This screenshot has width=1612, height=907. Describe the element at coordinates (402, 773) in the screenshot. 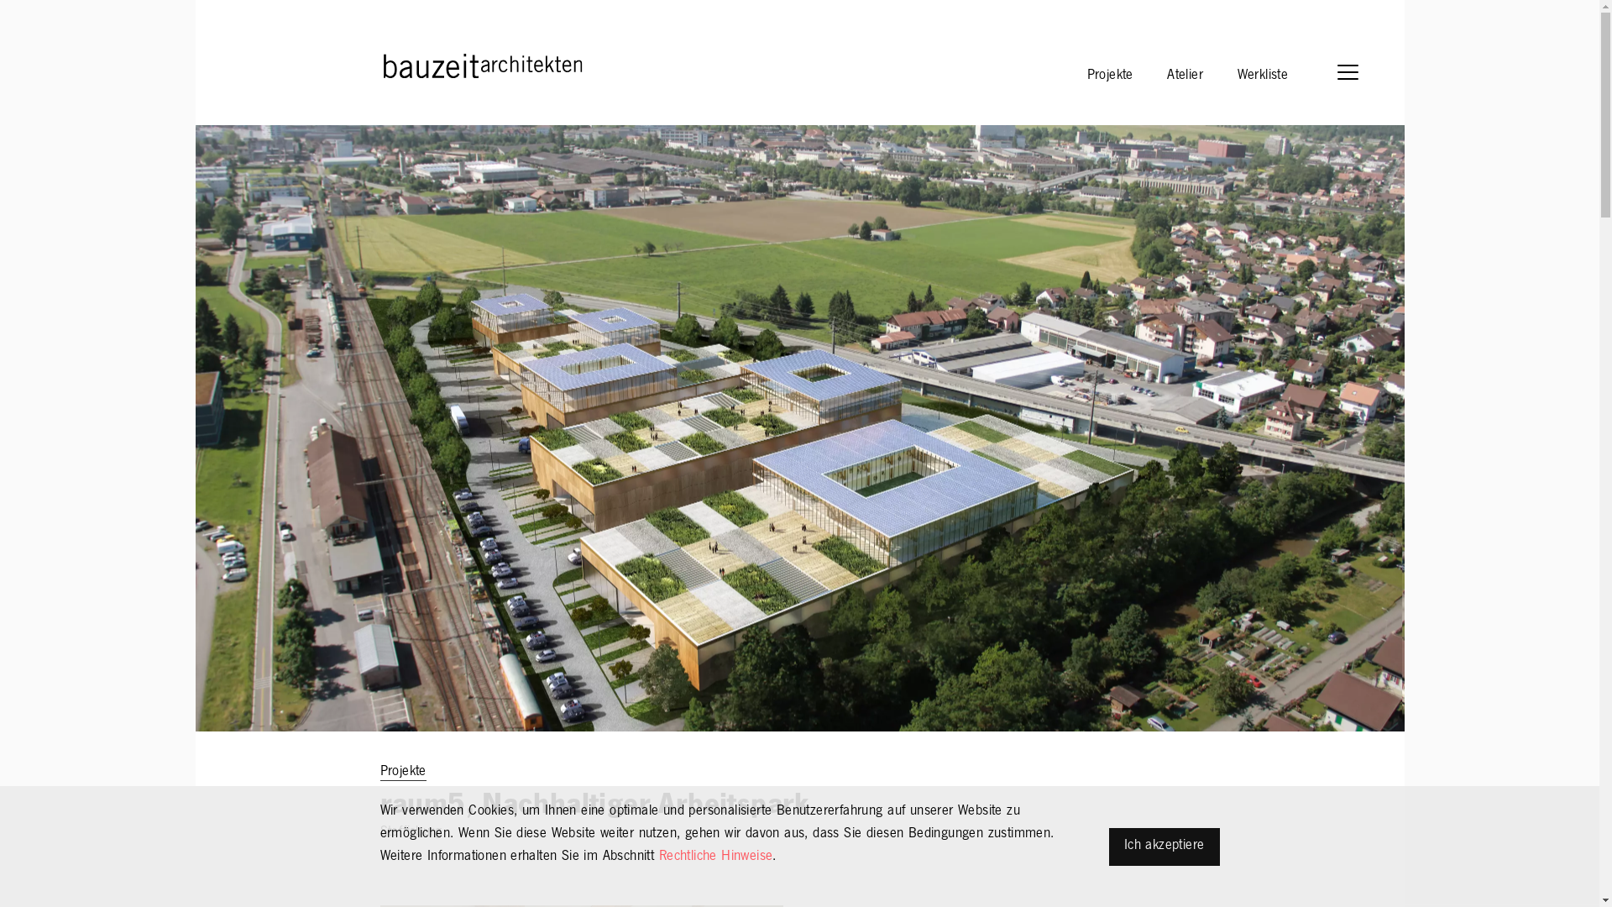

I see `Projekte` at that location.